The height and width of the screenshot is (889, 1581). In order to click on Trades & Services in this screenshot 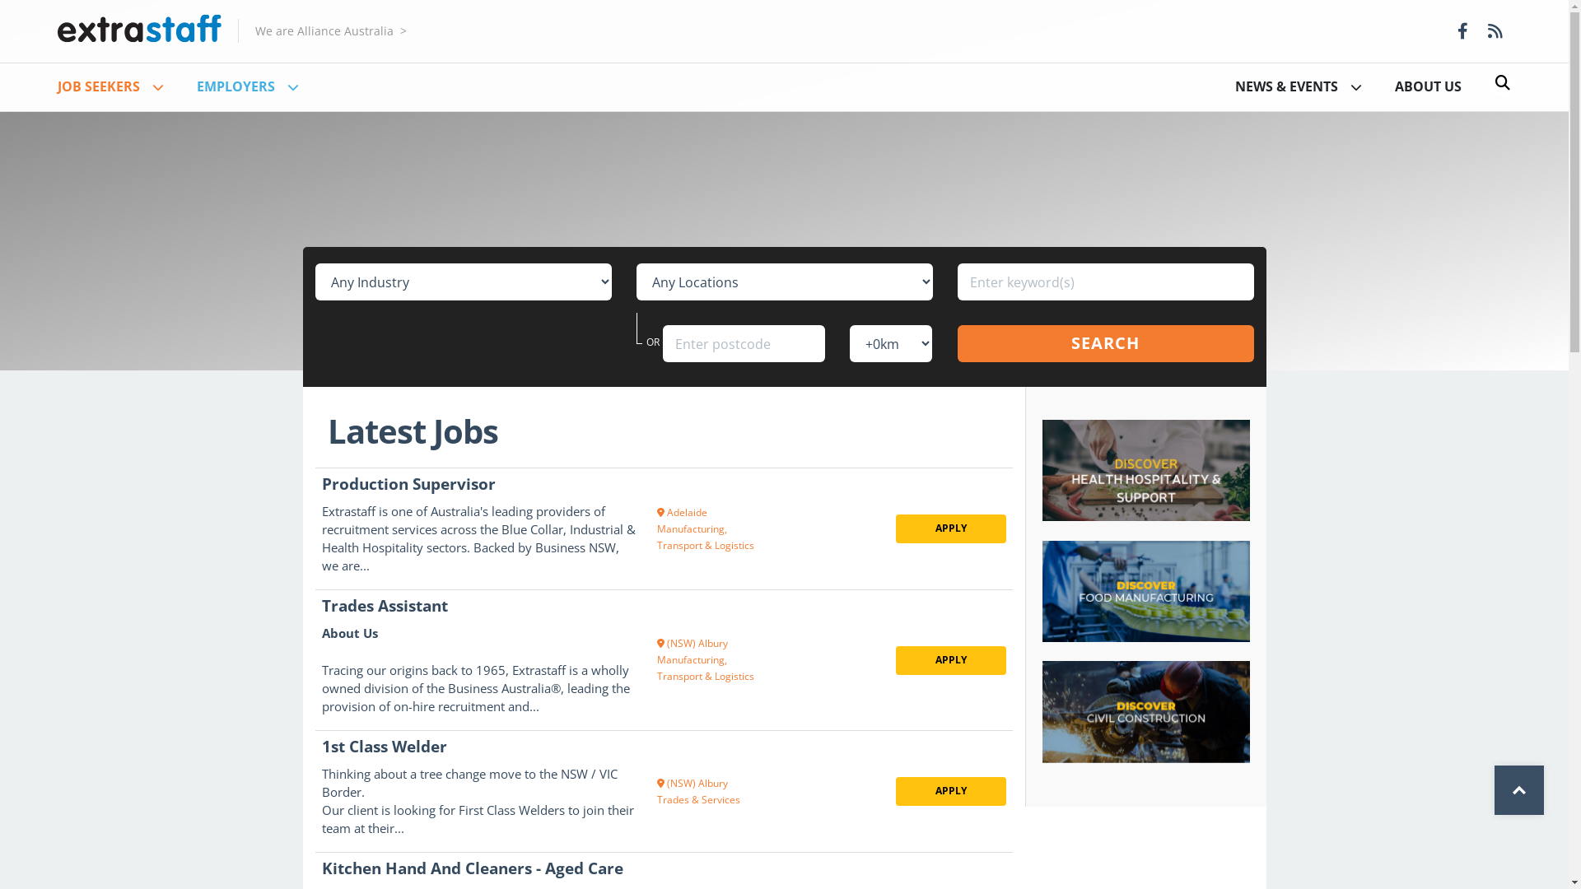, I will do `click(698, 800)`.